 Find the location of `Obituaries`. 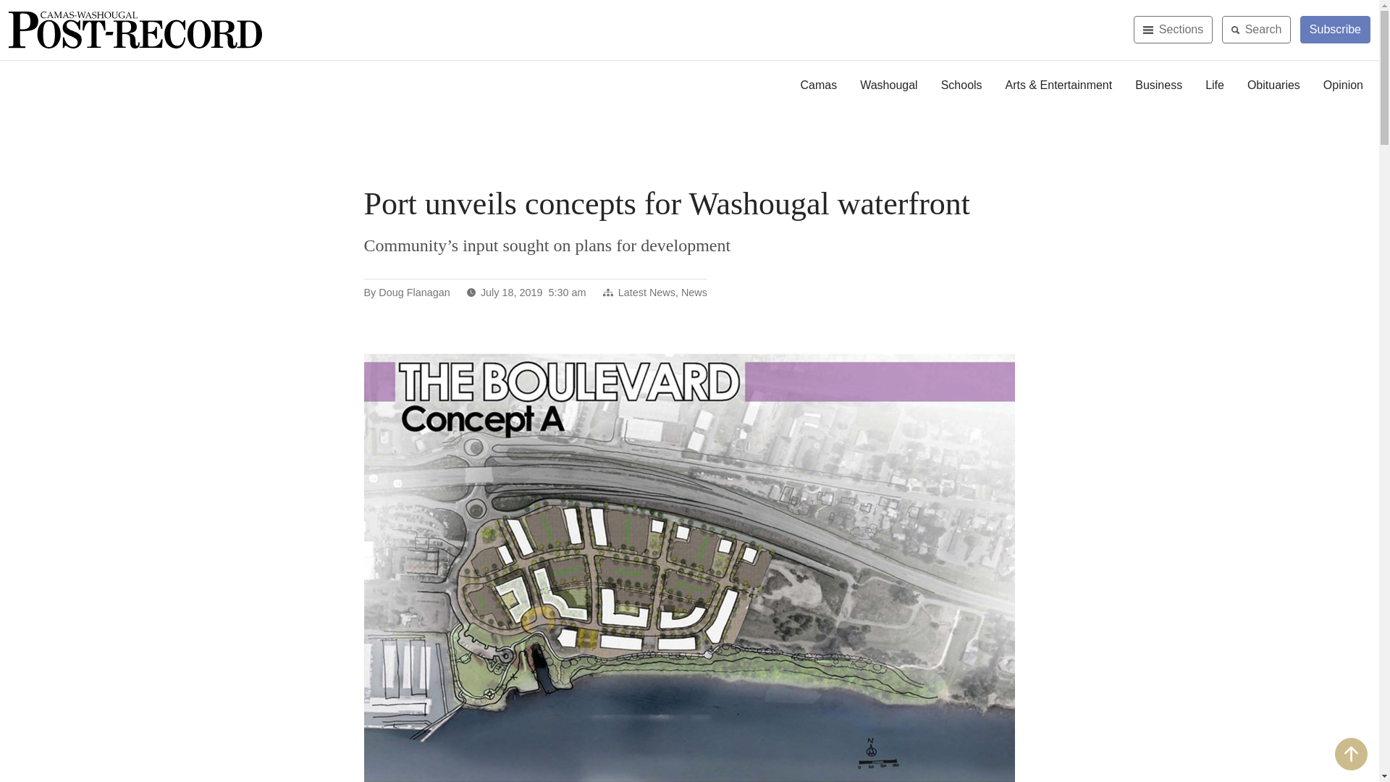

Obituaries is located at coordinates (1273, 85).